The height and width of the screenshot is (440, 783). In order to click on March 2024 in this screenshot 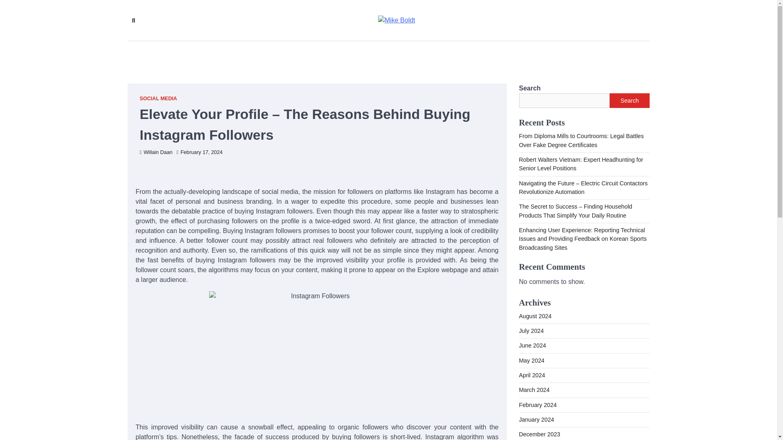, I will do `click(534, 390)`.